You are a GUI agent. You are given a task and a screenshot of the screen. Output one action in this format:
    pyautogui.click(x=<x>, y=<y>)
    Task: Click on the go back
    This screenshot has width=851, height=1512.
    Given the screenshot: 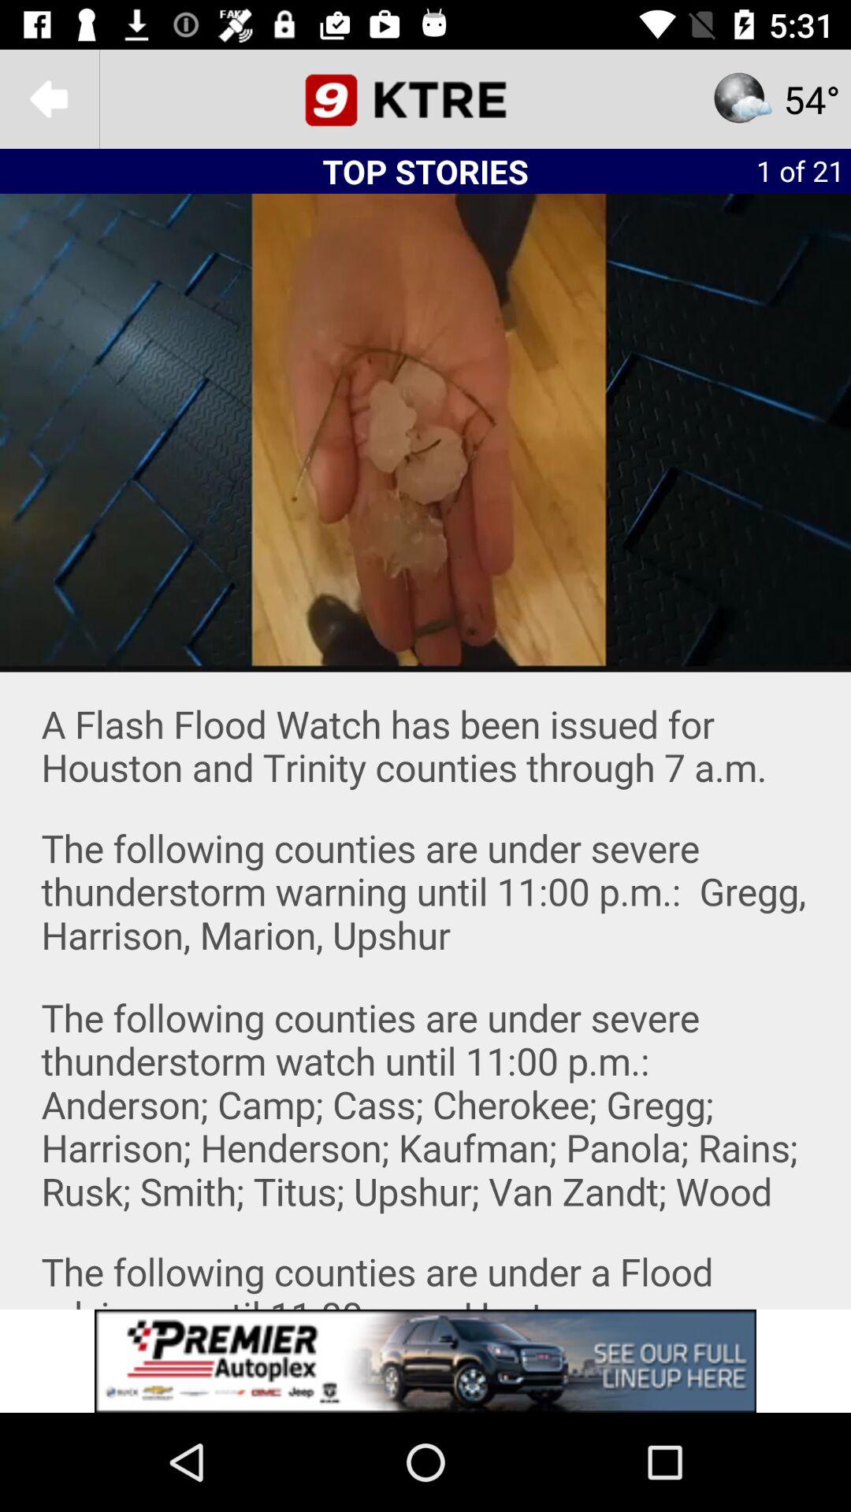 What is the action you would take?
    pyautogui.click(x=50, y=99)
    